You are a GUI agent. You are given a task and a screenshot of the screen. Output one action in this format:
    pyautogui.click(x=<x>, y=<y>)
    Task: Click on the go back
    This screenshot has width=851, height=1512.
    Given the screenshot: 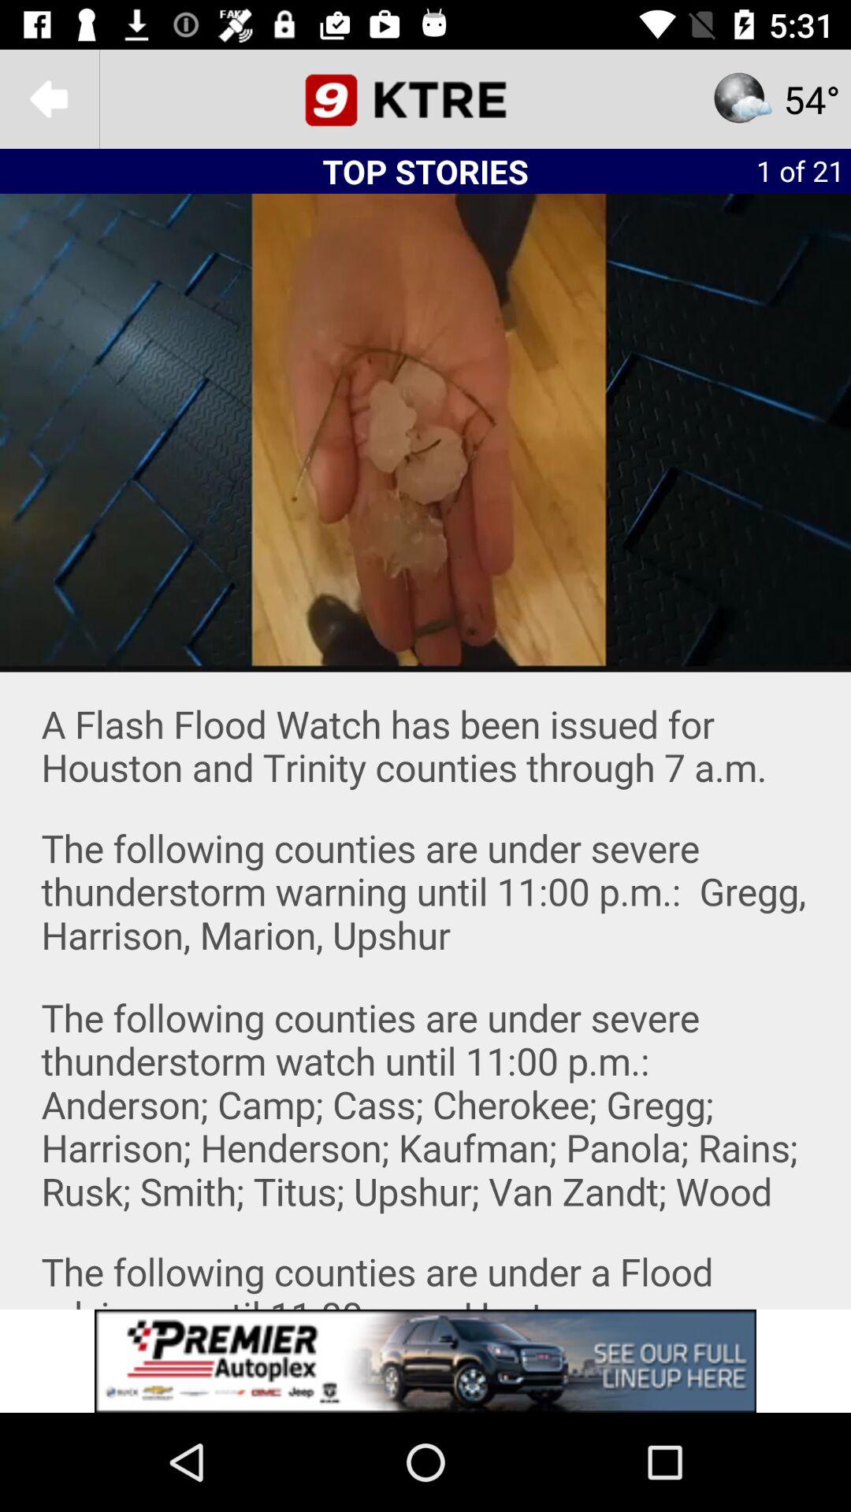 What is the action you would take?
    pyautogui.click(x=50, y=99)
    